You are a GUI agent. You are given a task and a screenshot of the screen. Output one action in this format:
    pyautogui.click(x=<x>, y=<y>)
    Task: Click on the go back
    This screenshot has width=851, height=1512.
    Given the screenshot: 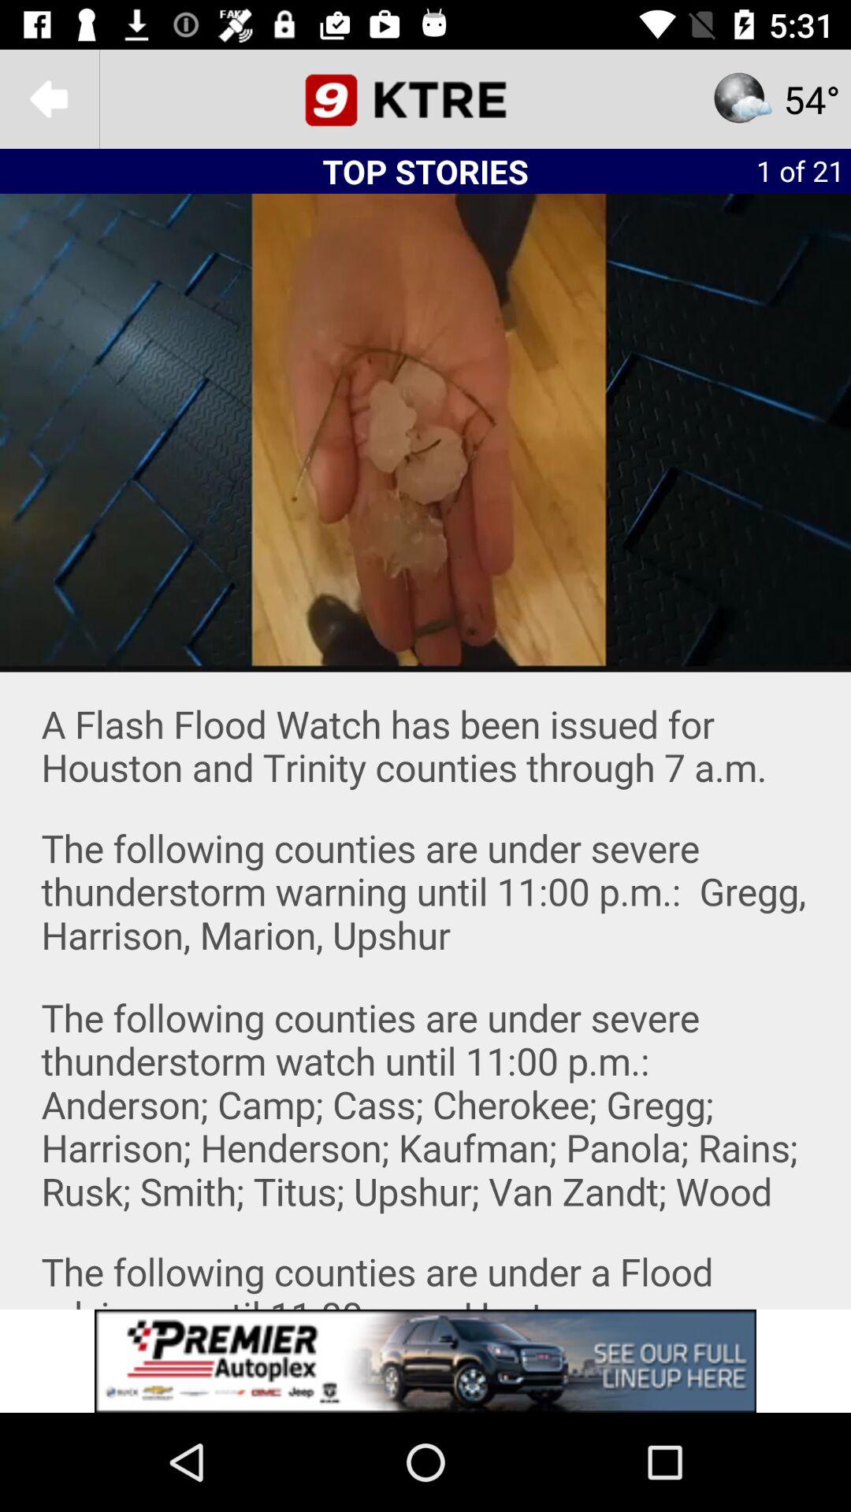 What is the action you would take?
    pyautogui.click(x=50, y=99)
    